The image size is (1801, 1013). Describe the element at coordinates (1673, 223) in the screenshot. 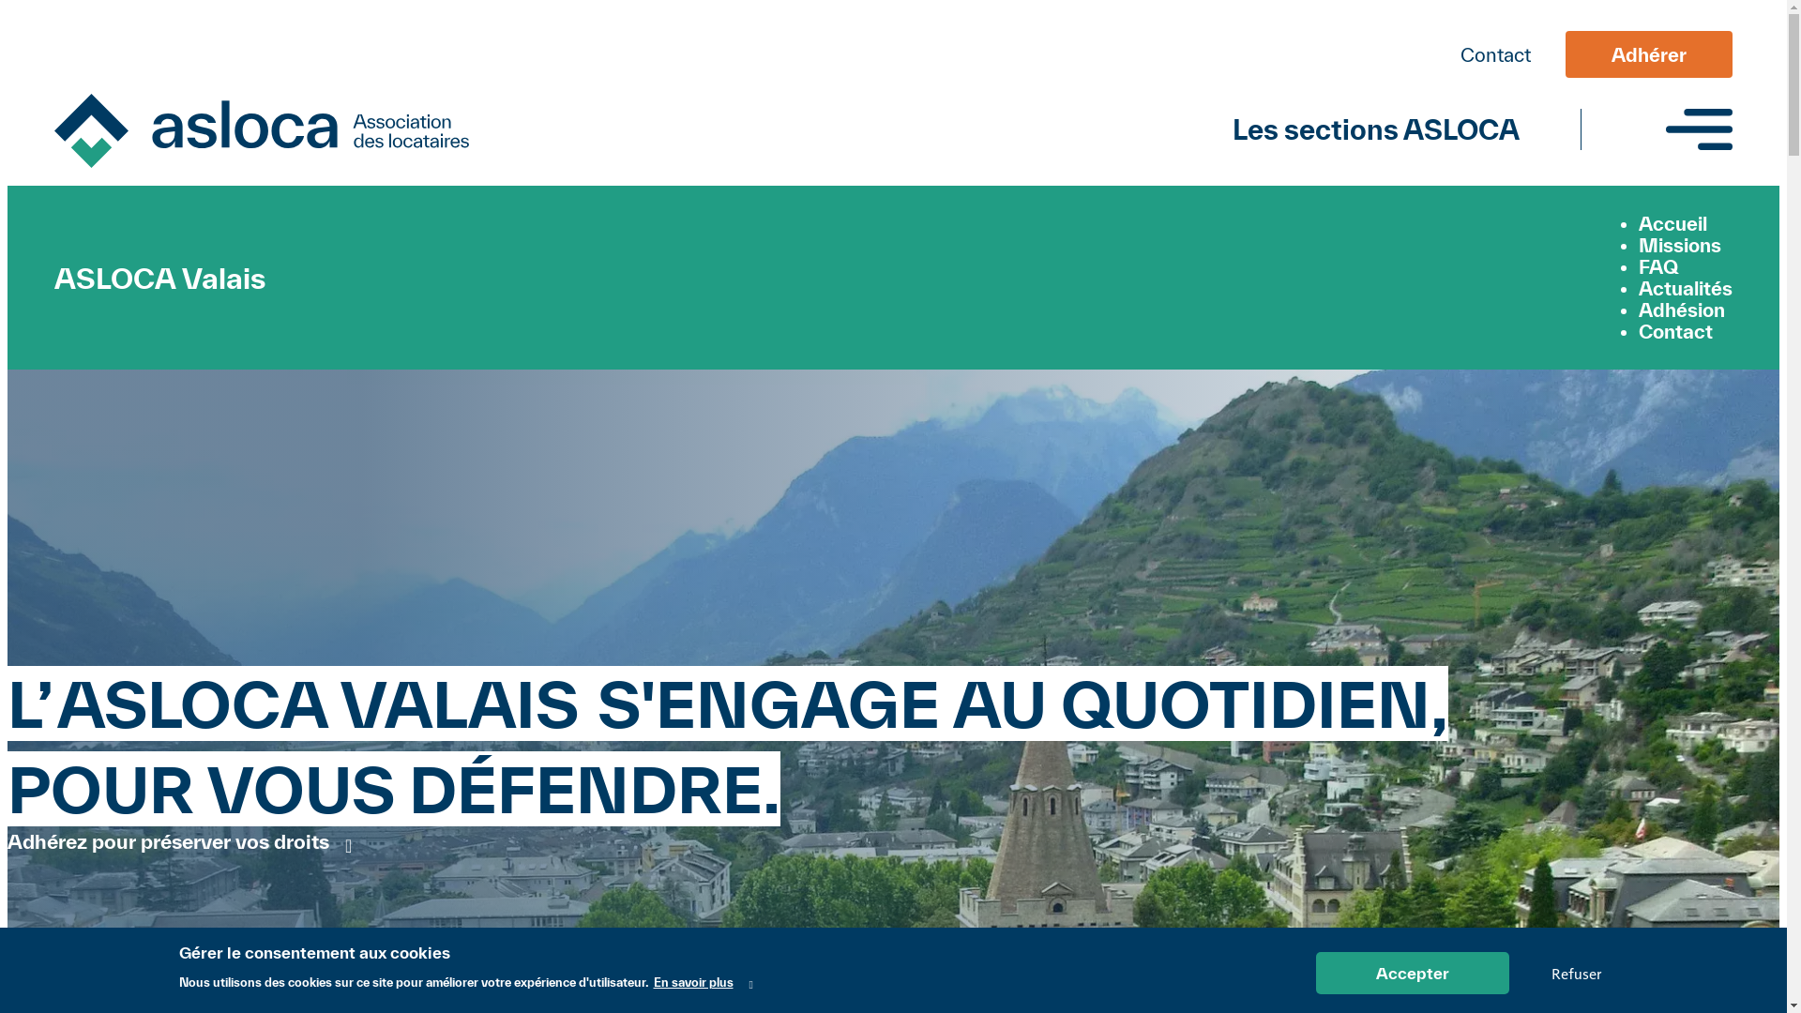

I see `Accueil` at that location.